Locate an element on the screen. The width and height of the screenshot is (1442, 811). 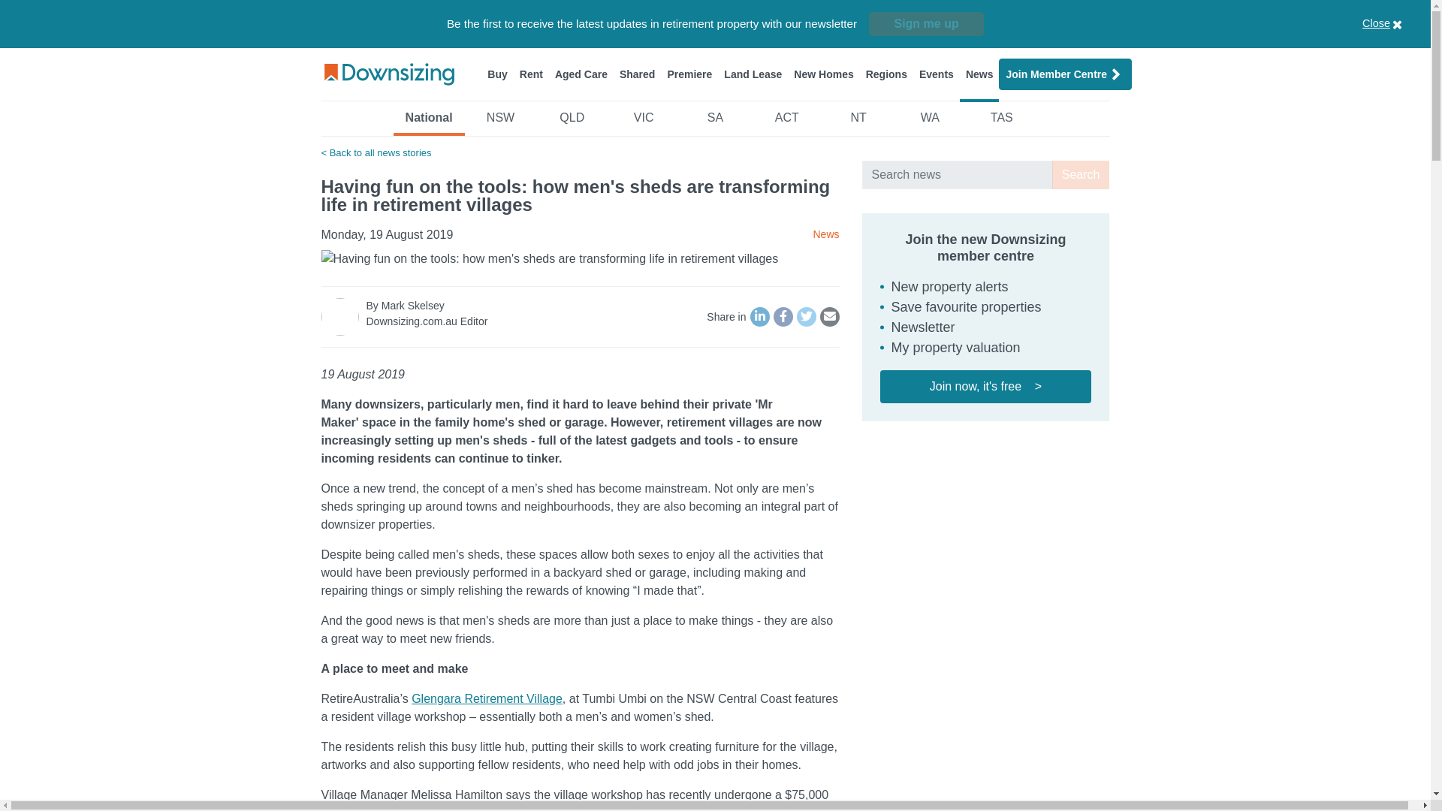
VIC is located at coordinates (643, 122).